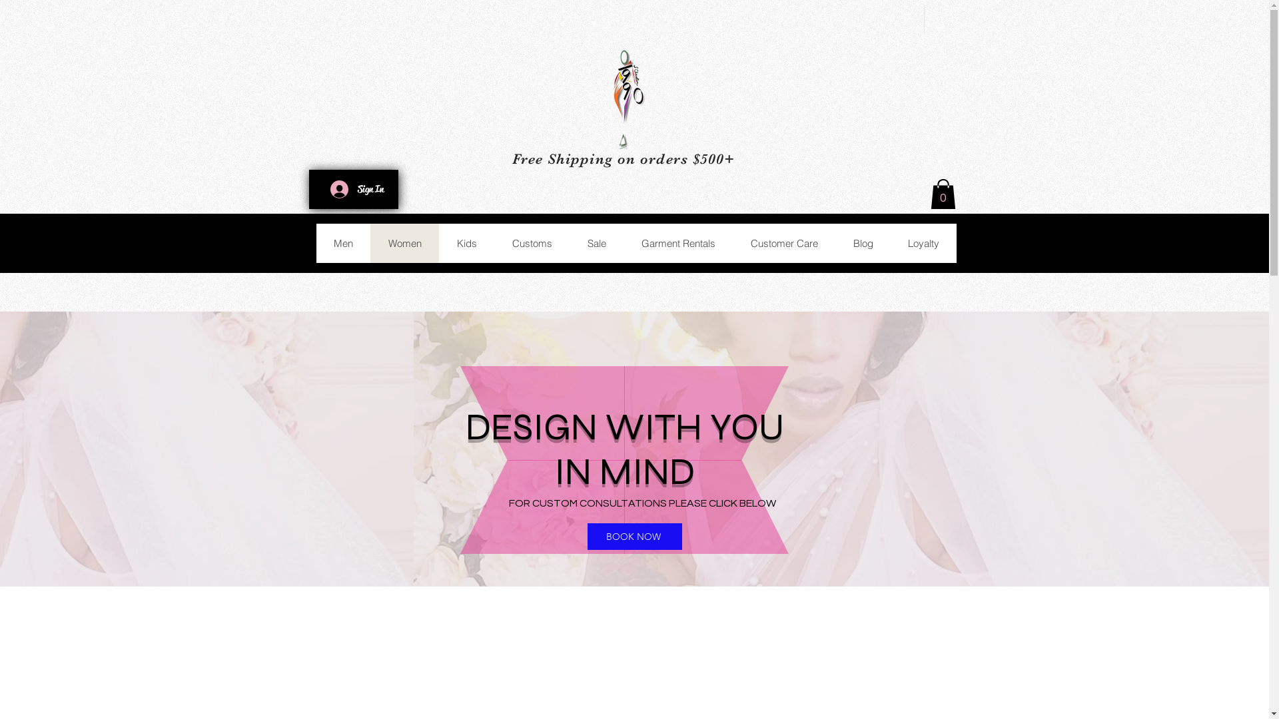 Image resolution: width=1279 pixels, height=719 pixels. What do you see at coordinates (923, 244) in the screenshot?
I see `Loyalty` at bounding box center [923, 244].